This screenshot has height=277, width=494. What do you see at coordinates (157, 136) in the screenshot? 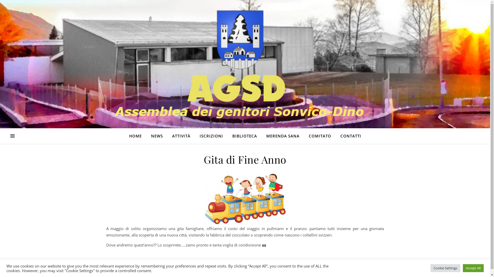
I see `NEWS` at bounding box center [157, 136].